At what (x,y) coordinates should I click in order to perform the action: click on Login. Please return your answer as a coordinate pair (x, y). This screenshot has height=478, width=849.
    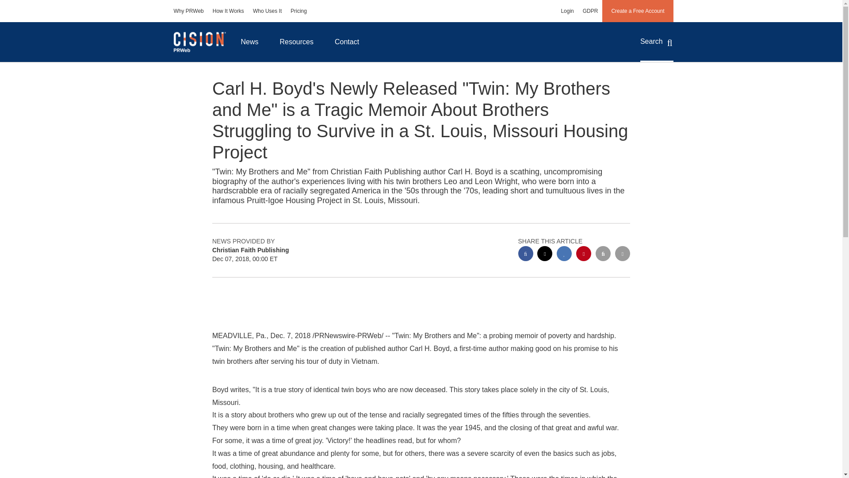
    Looking at the image, I should click on (567, 11).